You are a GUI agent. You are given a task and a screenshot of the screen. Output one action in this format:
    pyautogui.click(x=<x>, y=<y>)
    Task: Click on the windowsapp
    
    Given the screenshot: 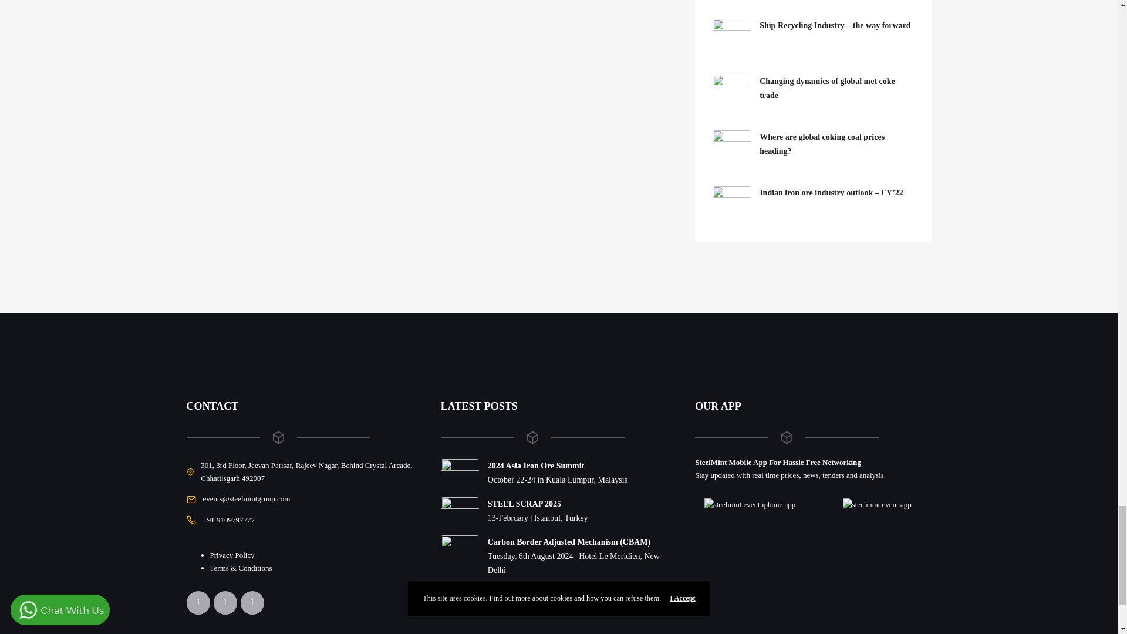 What is the action you would take?
    pyautogui.click(x=877, y=504)
    